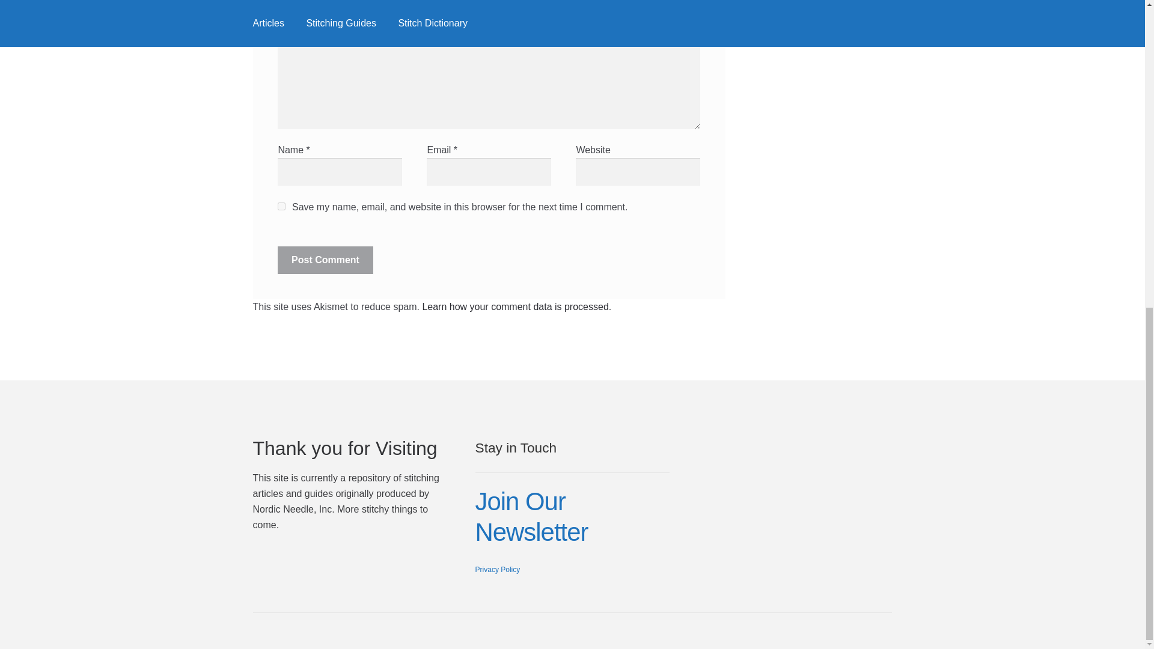 The image size is (1154, 649). Describe the element at coordinates (498, 569) in the screenshot. I see `Privacy Policy` at that location.